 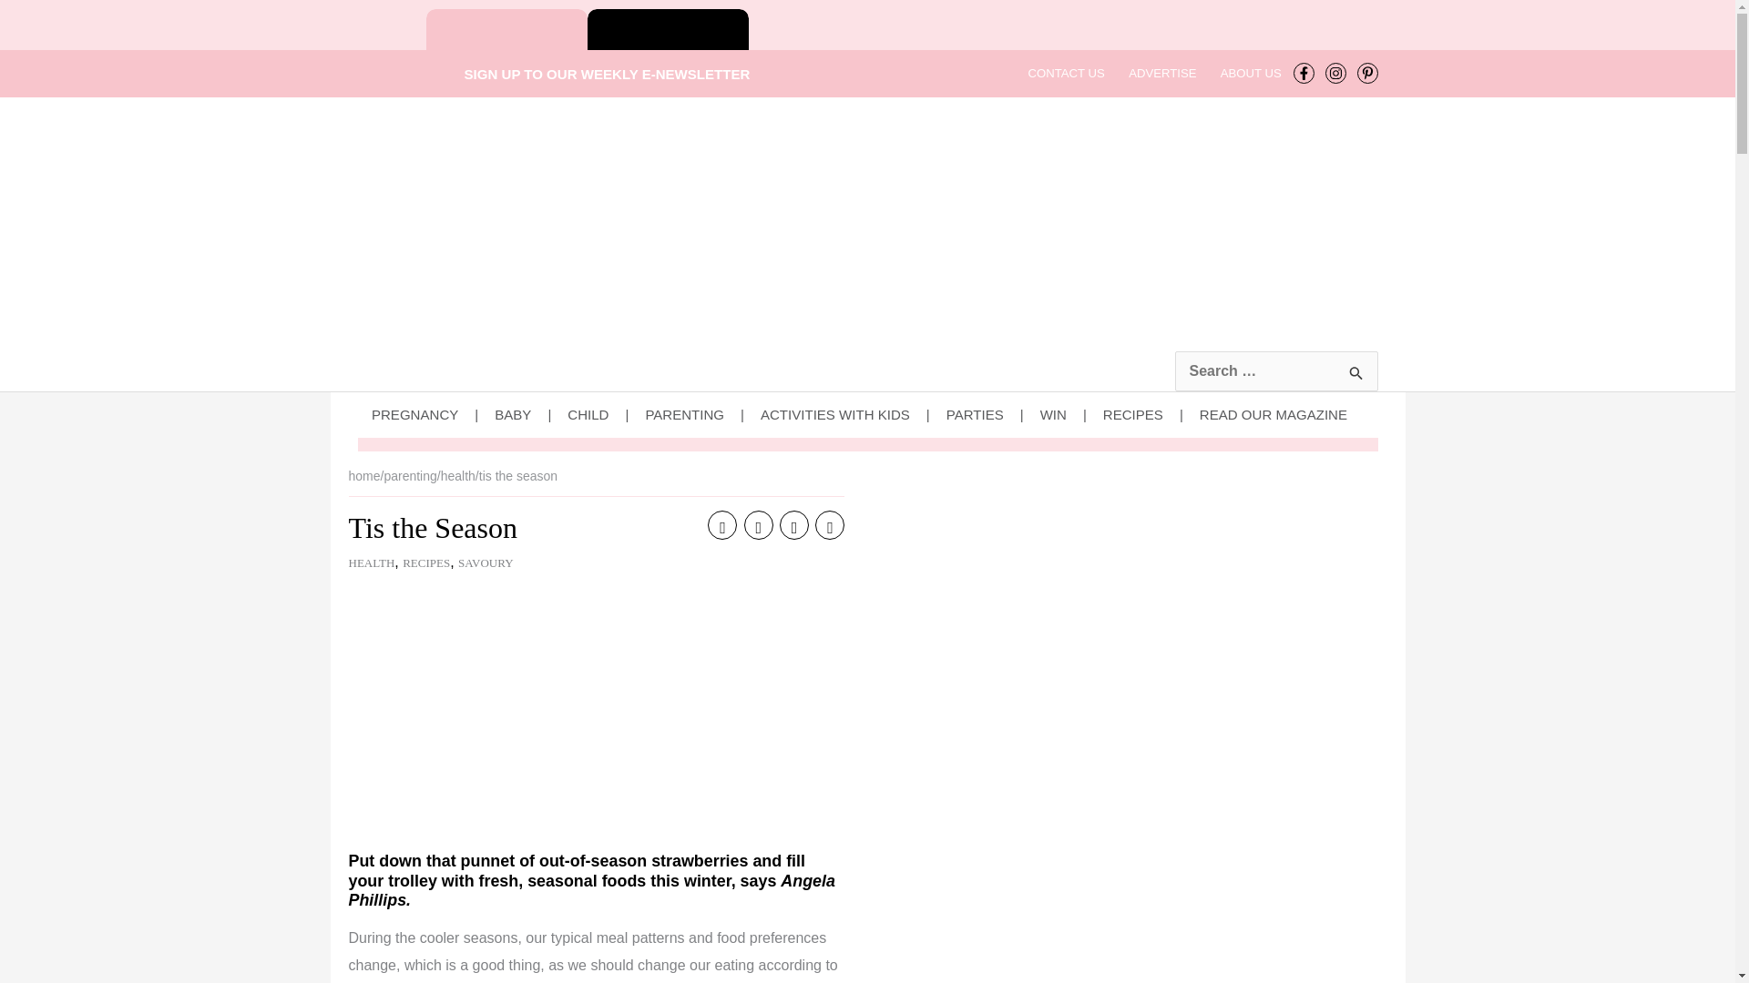 What do you see at coordinates (1066, 73) in the screenshot?
I see `CONTACT US` at bounding box center [1066, 73].